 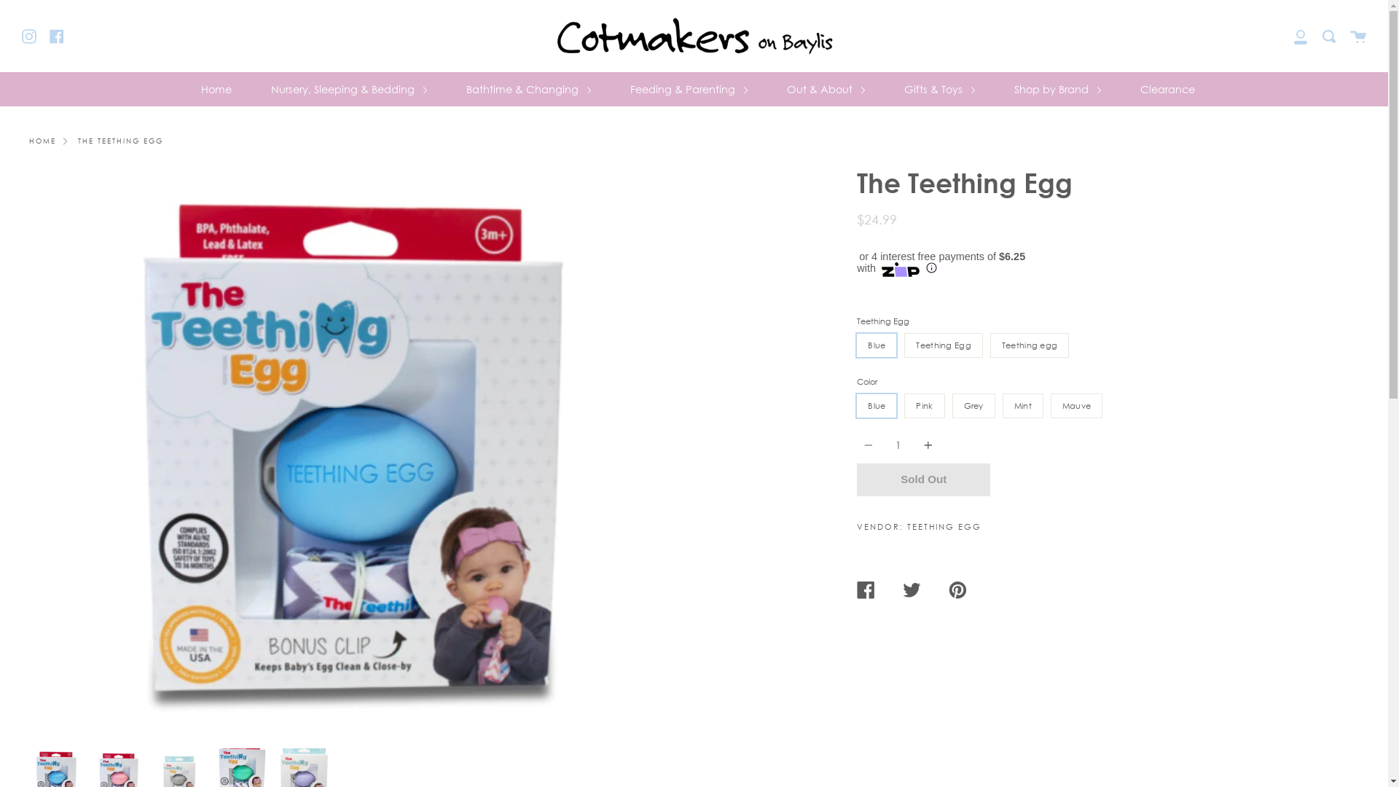 What do you see at coordinates (57, 36) in the screenshot?
I see `Facebook` at bounding box center [57, 36].